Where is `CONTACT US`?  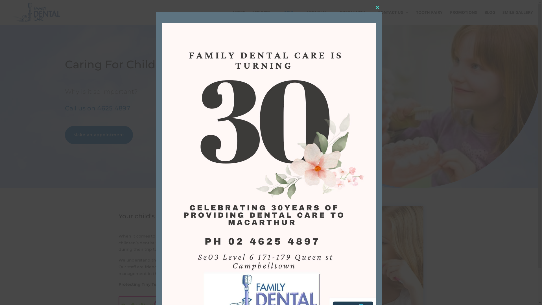 CONTACT US is located at coordinates (394, 18).